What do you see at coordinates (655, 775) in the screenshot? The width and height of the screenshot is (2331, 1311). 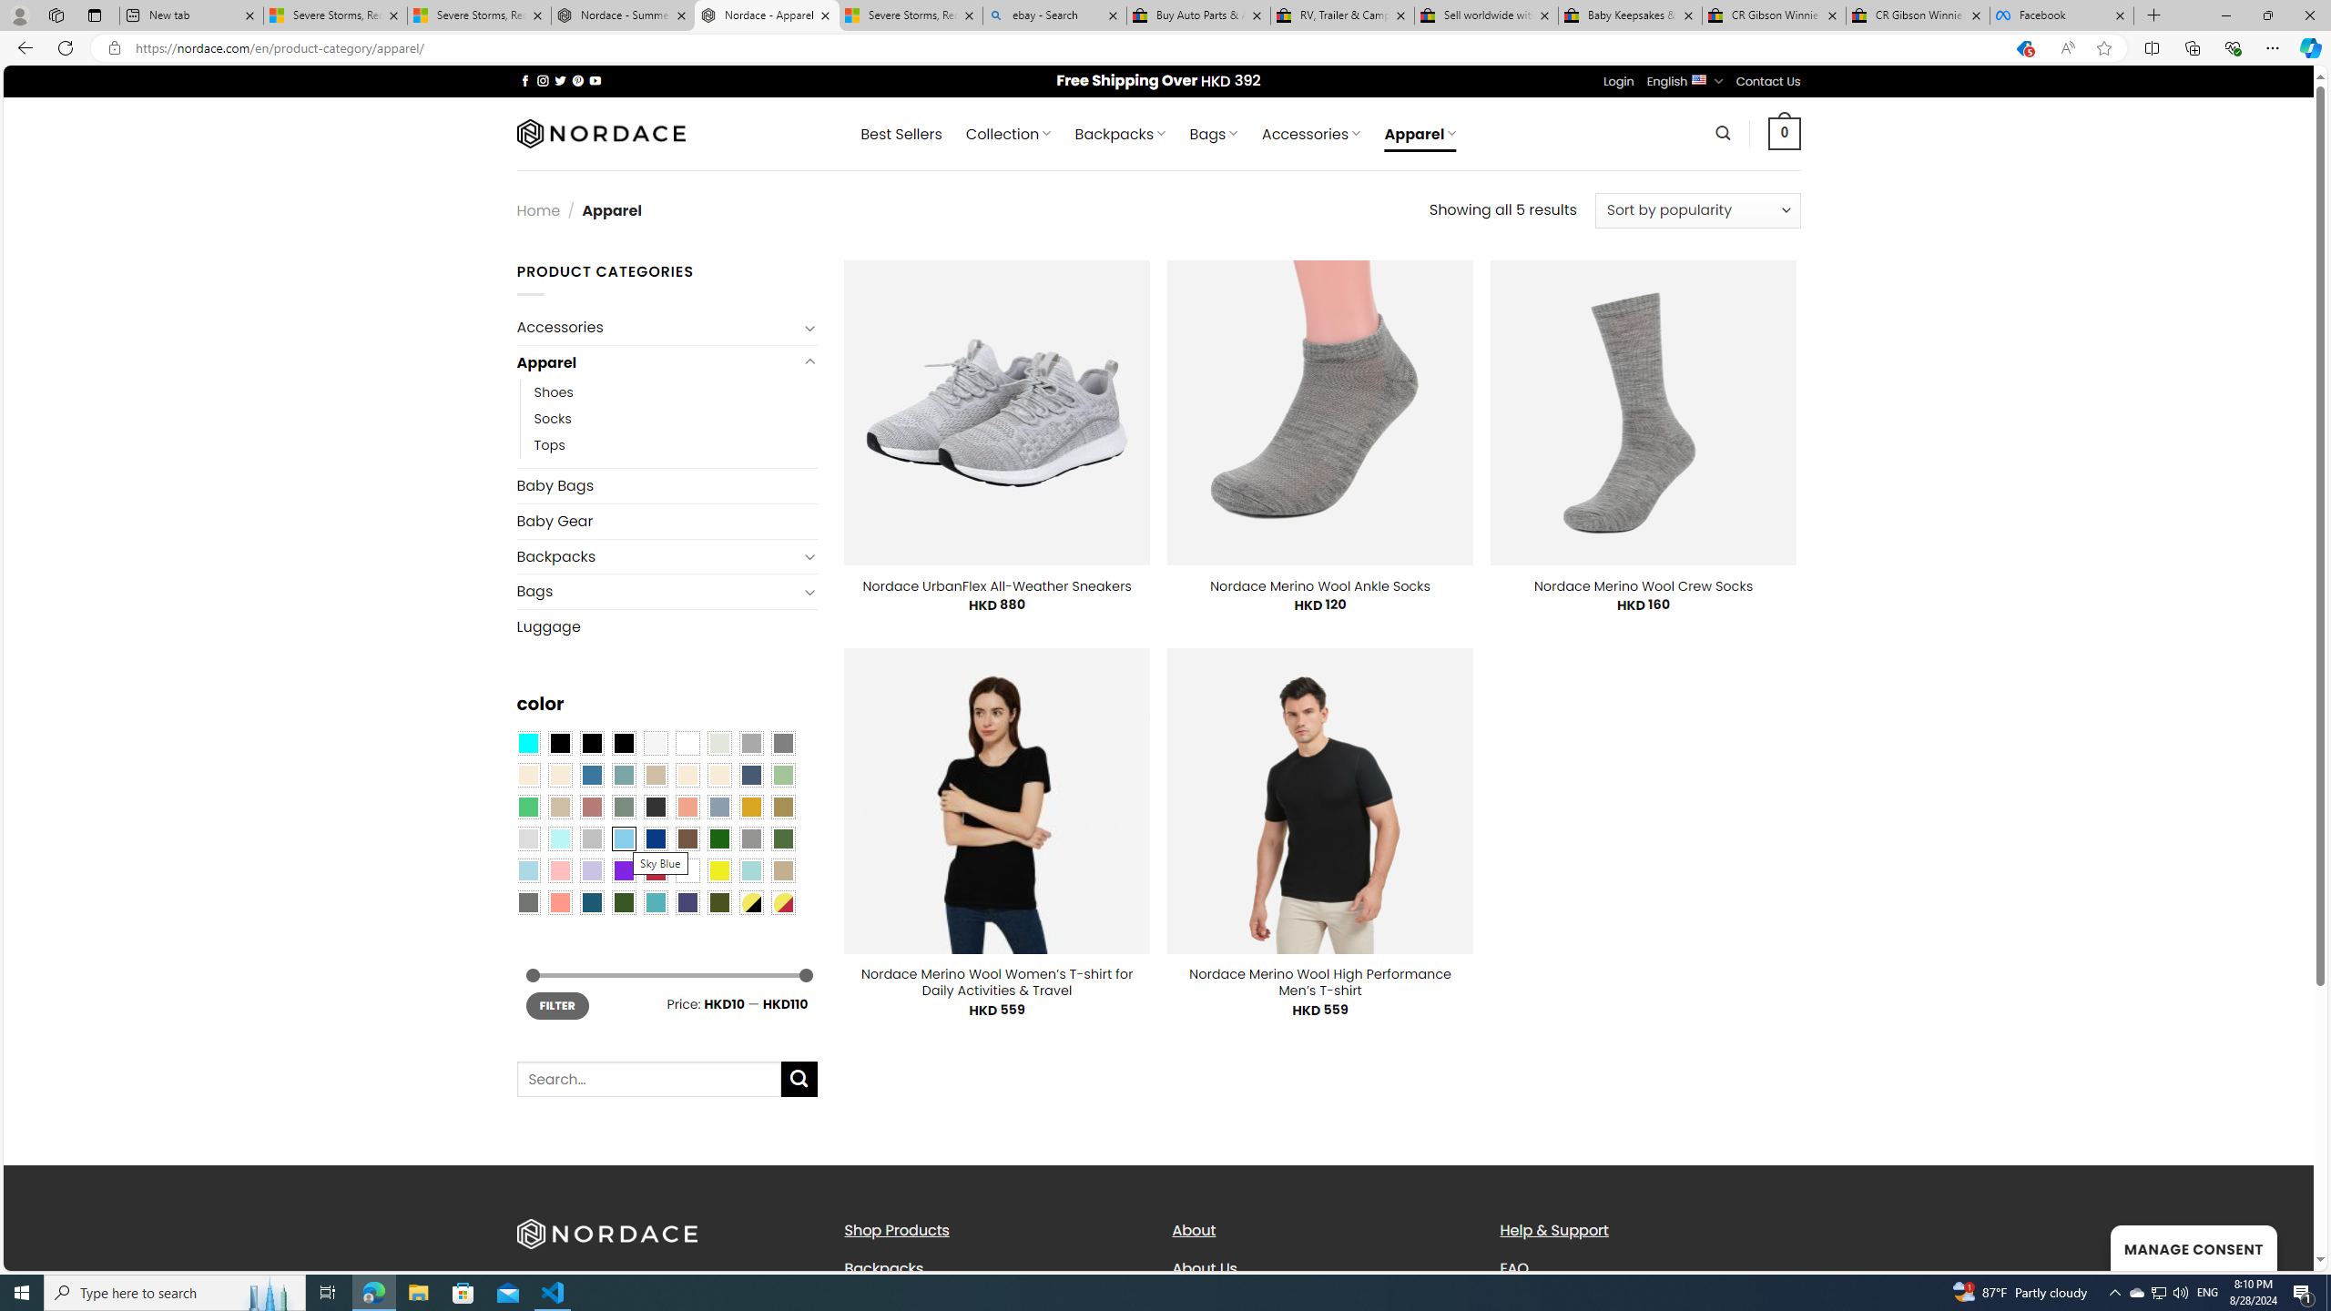 I see `Brownie` at bounding box center [655, 775].